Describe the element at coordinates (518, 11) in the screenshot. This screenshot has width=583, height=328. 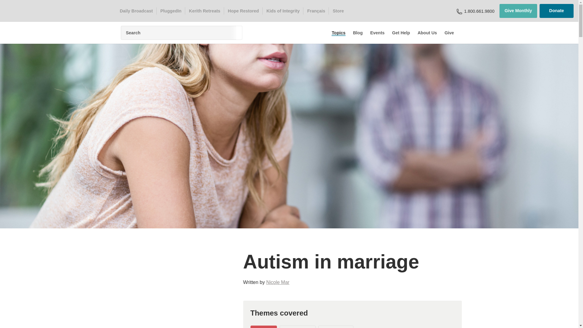
I see `Give Monthly` at that location.